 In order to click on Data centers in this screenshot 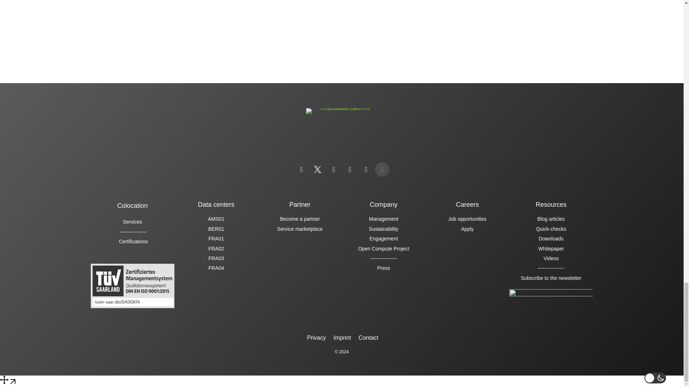, I will do `click(216, 204)`.